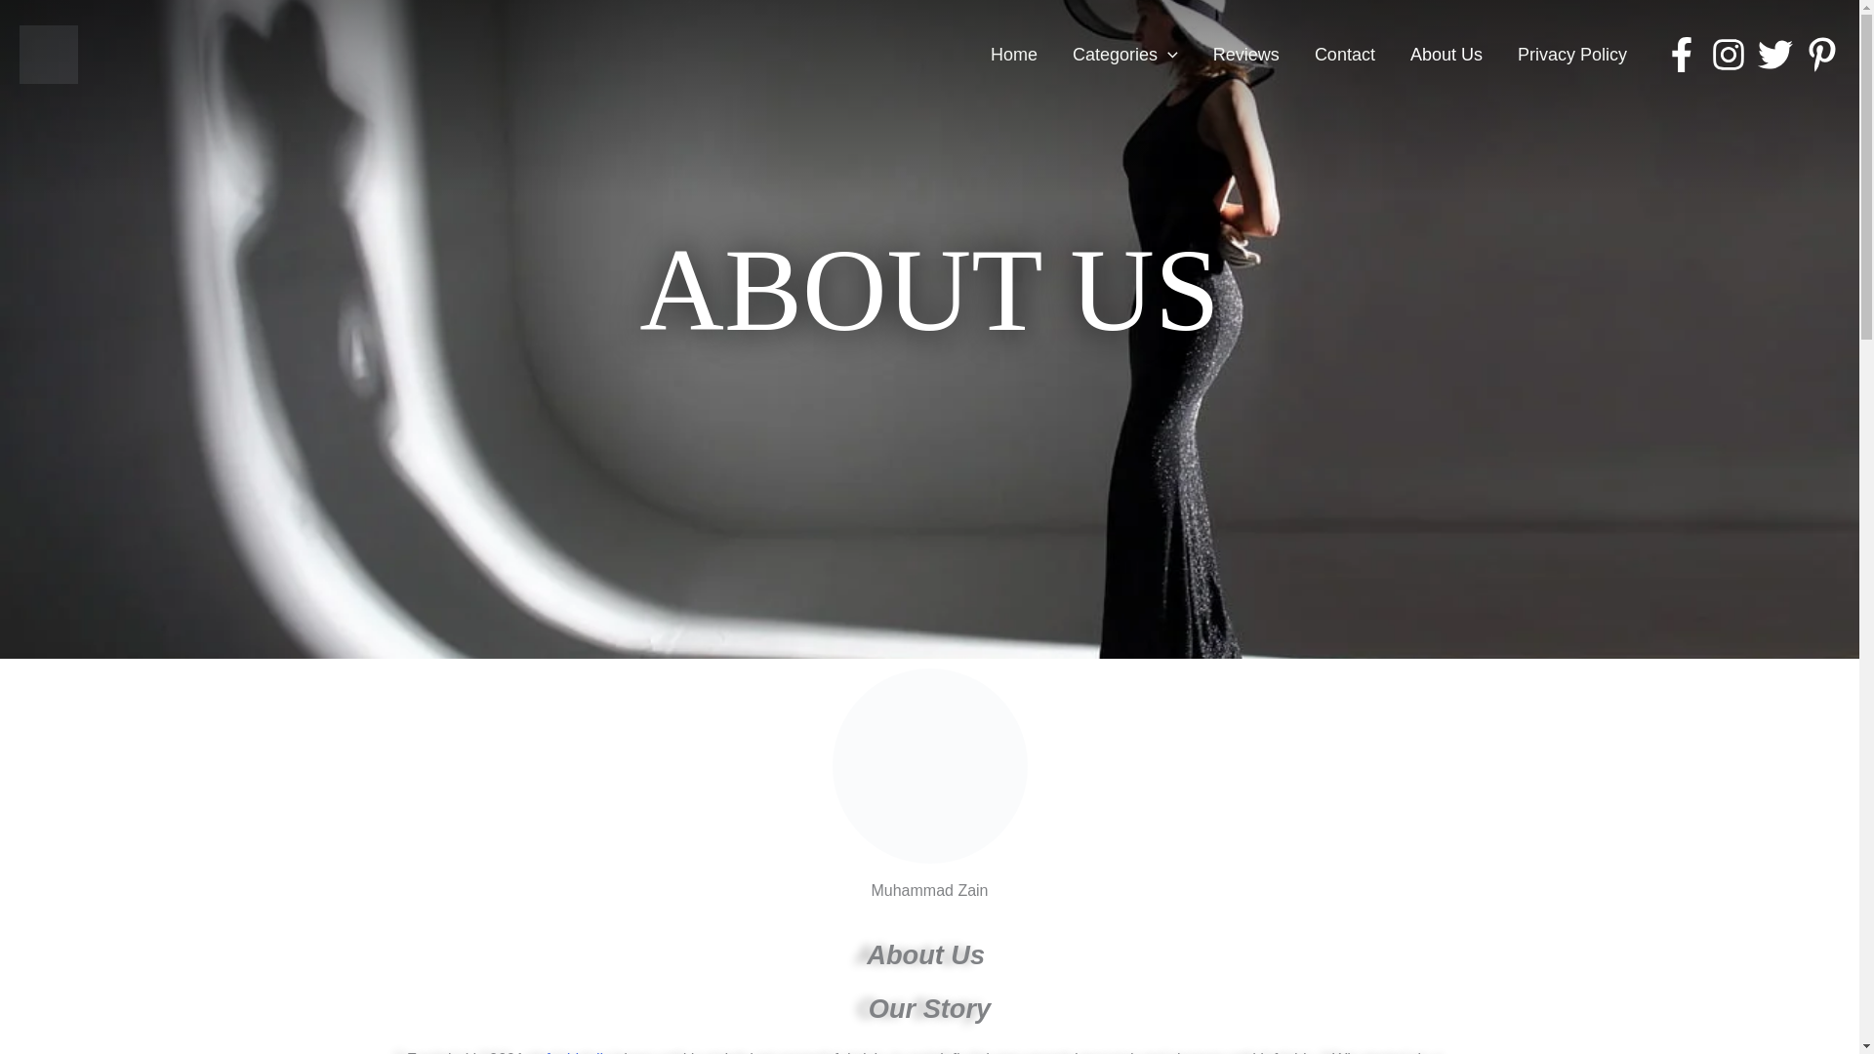 The height and width of the screenshot is (1054, 1874). Describe the element at coordinates (1446, 54) in the screenshot. I see `About Us` at that location.